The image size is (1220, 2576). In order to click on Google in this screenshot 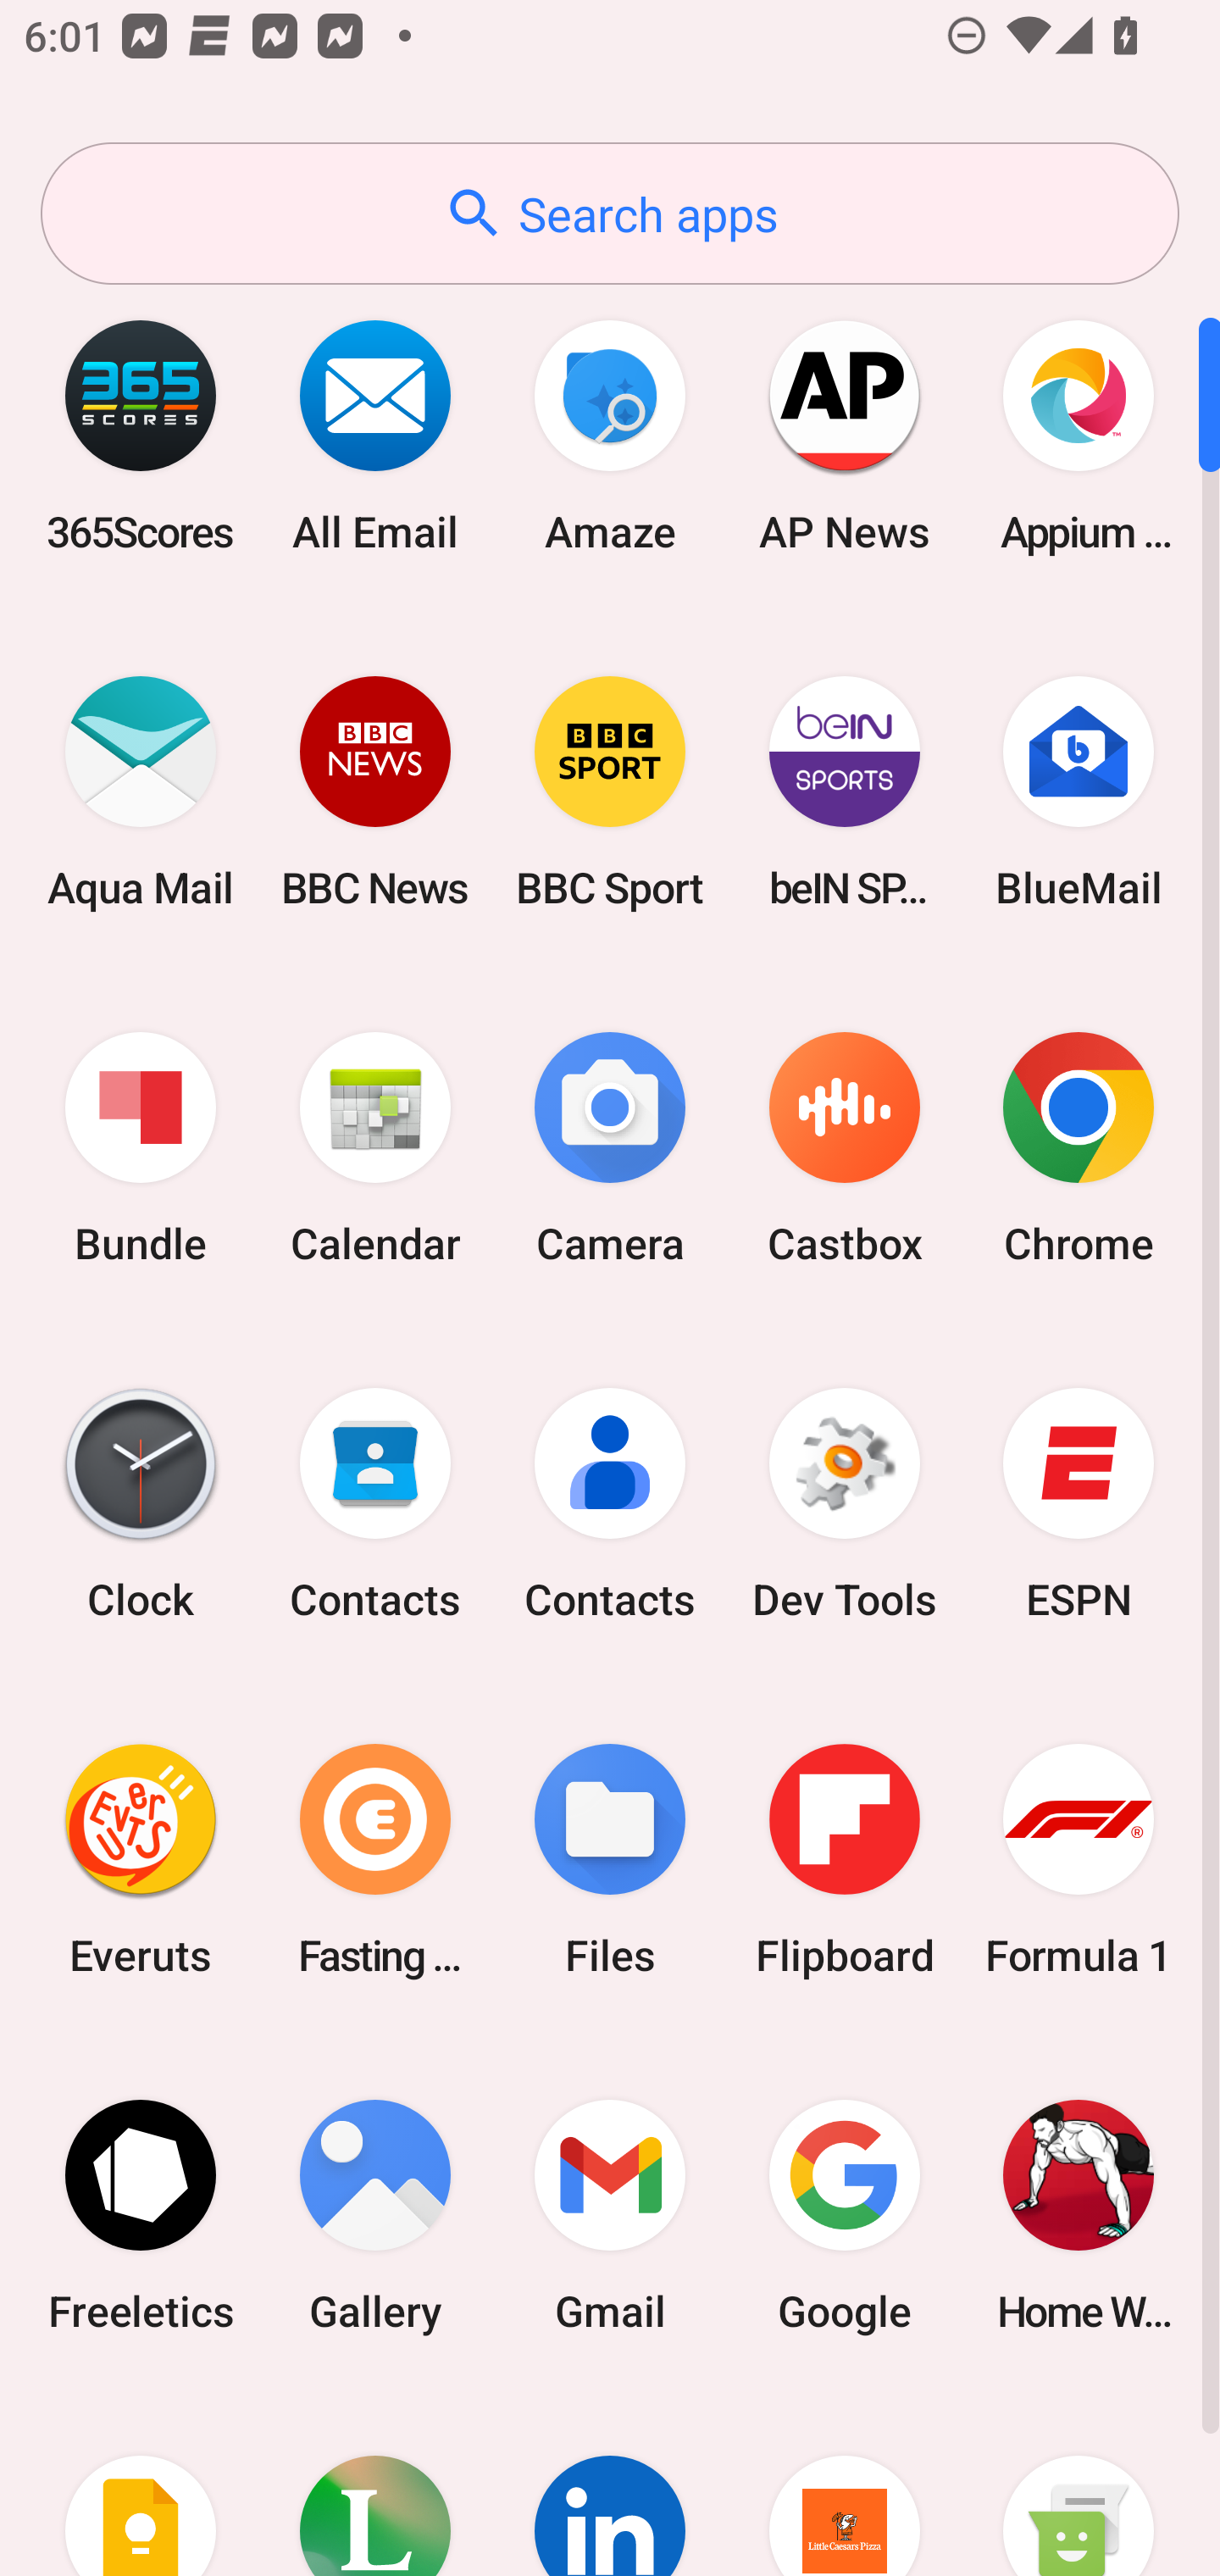, I will do `click(844, 2215)`.